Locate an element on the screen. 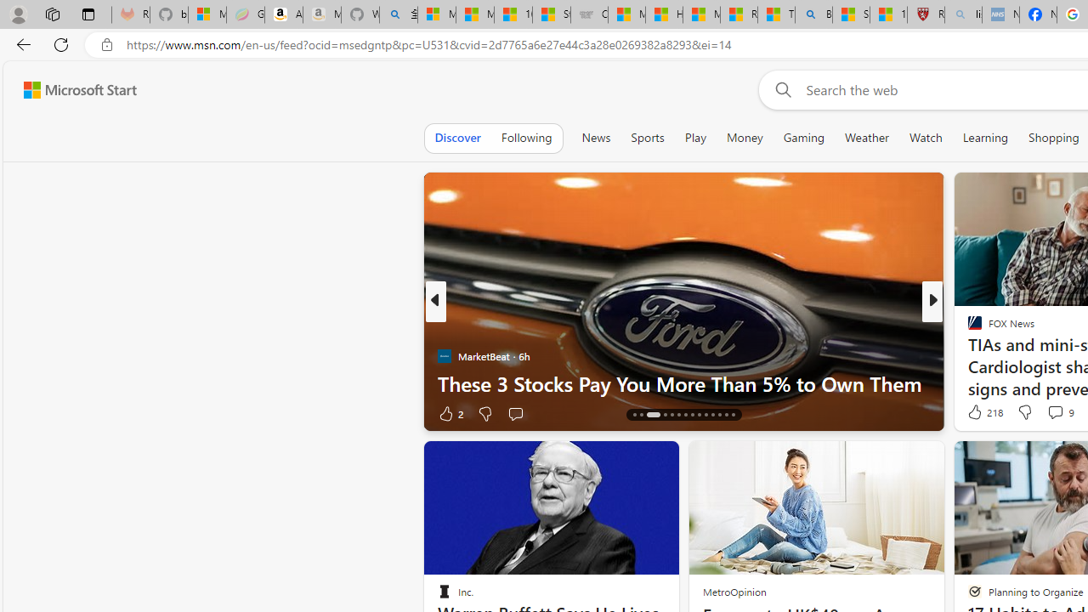 This screenshot has height=612, width=1088. MarketBeat is located at coordinates (967, 355).